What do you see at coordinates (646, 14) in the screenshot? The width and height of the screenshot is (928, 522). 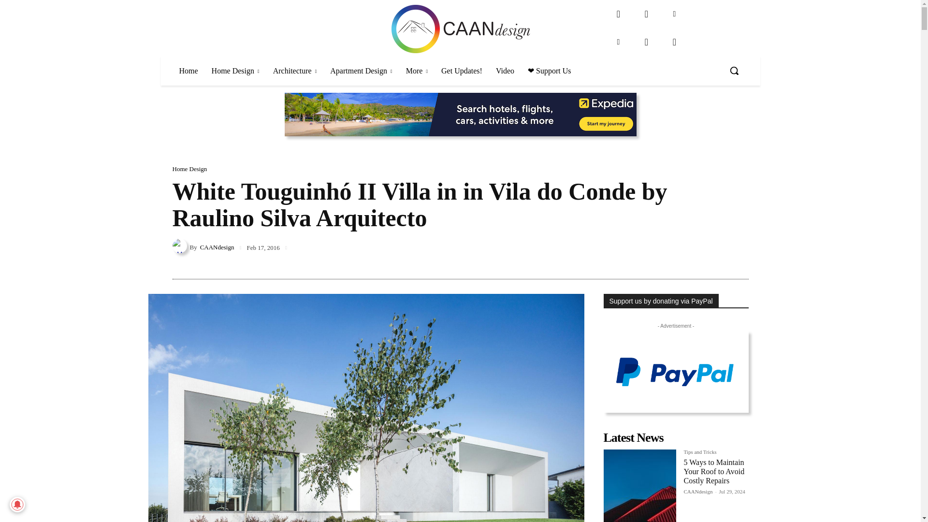 I see `Instagram` at bounding box center [646, 14].